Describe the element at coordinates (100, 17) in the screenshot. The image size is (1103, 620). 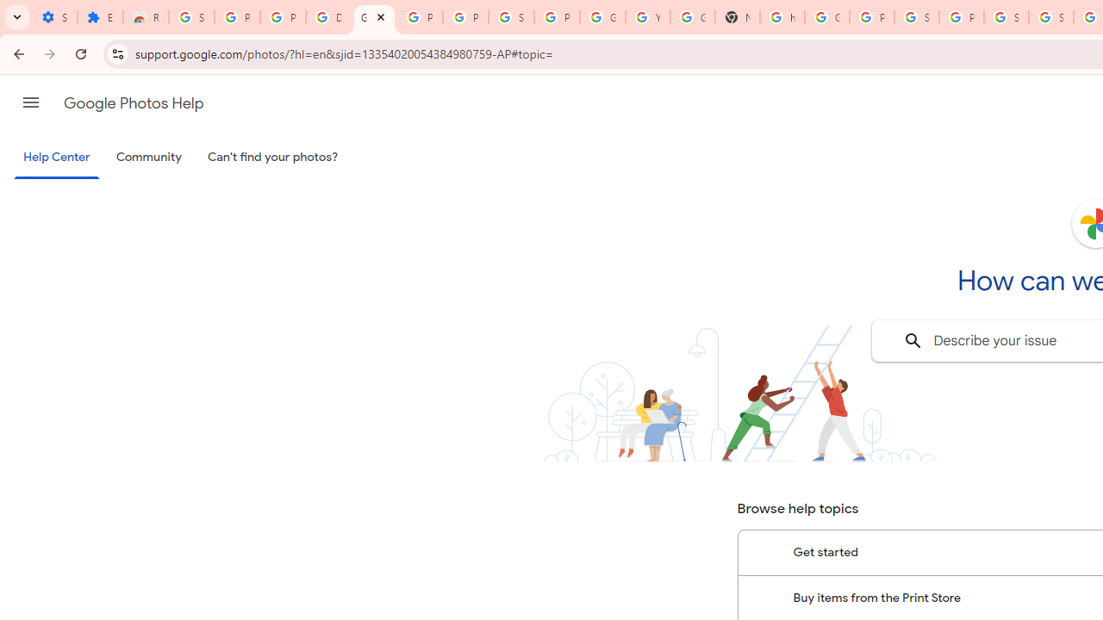
I see `Extensions` at that location.